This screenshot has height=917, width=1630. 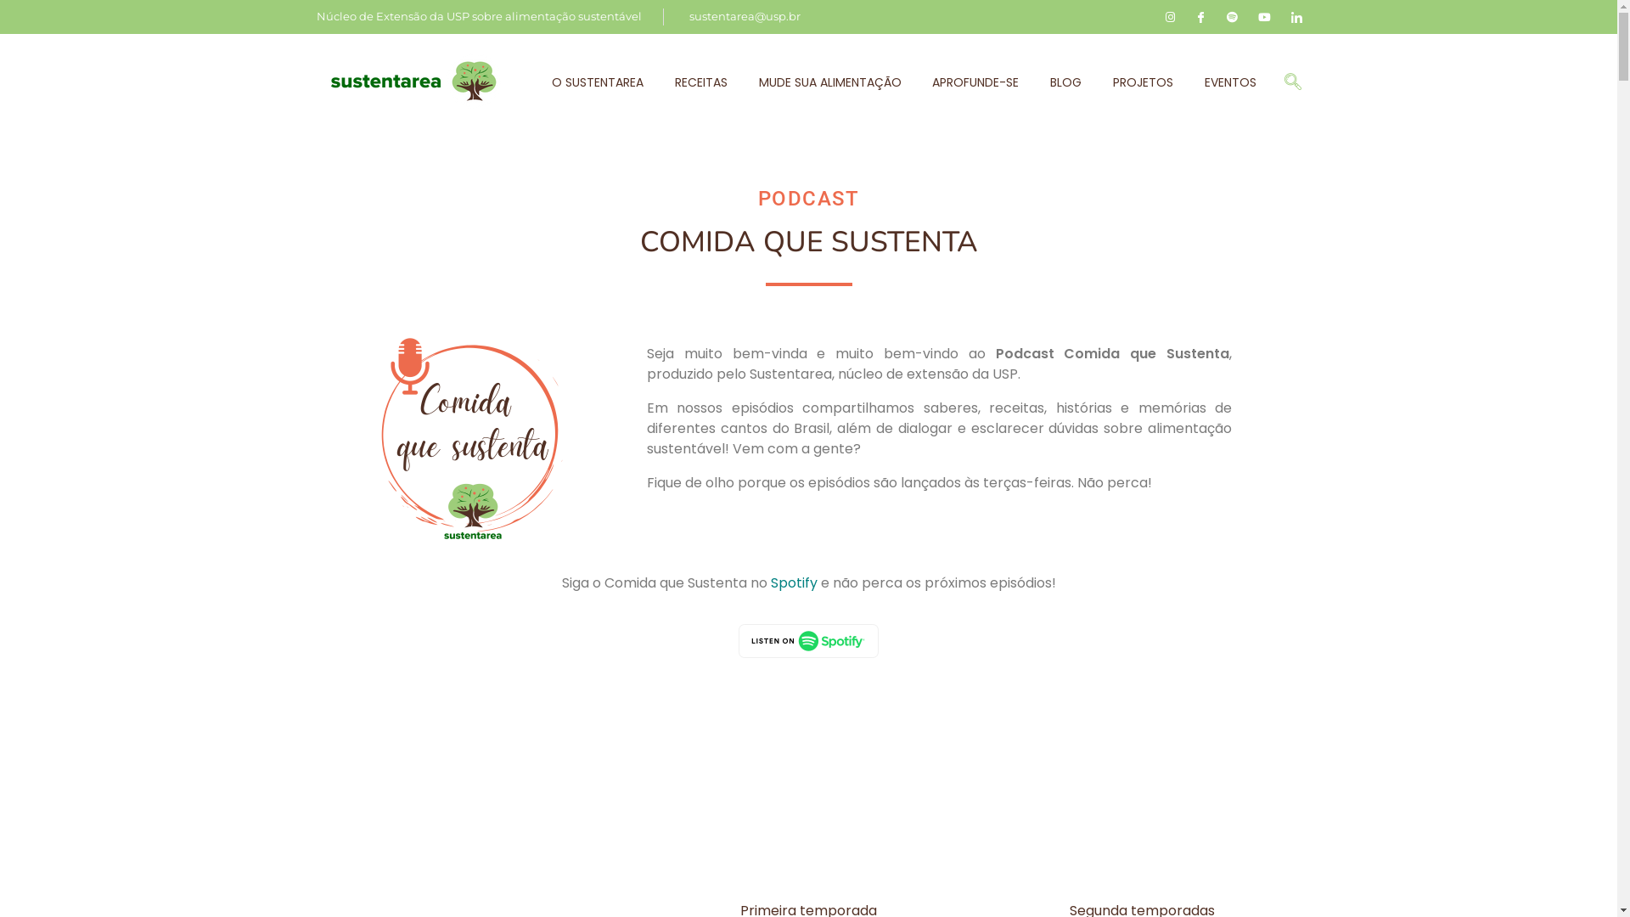 I want to click on PROJETOS, so click(x=1144, y=82).